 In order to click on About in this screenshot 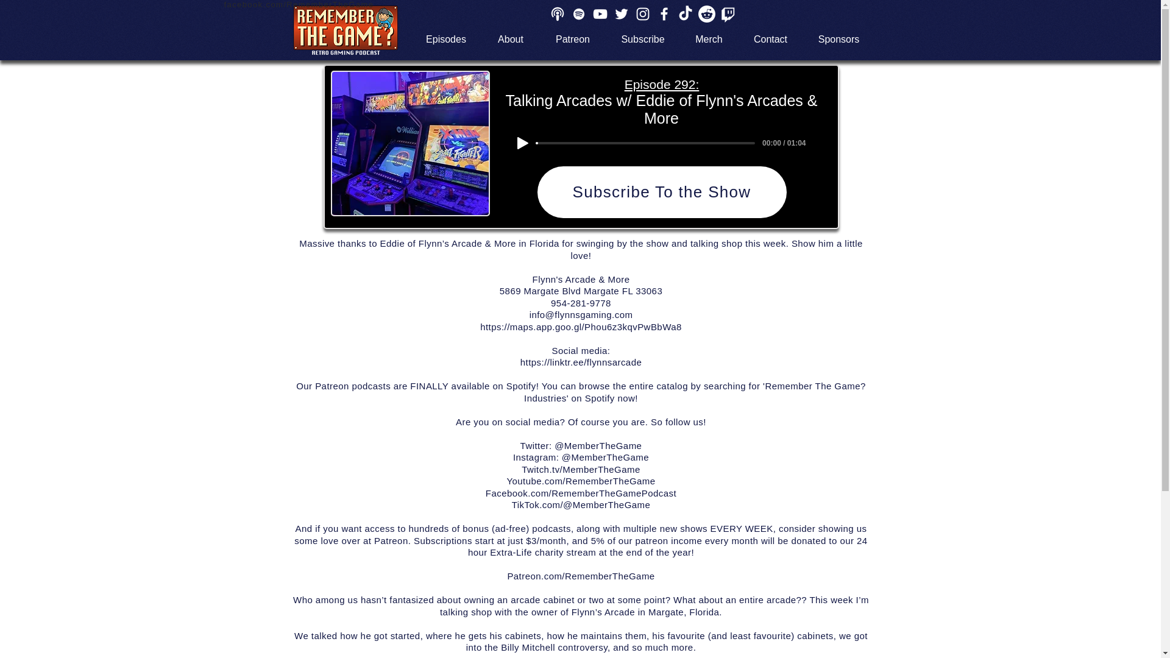, I will do `click(510, 39)`.